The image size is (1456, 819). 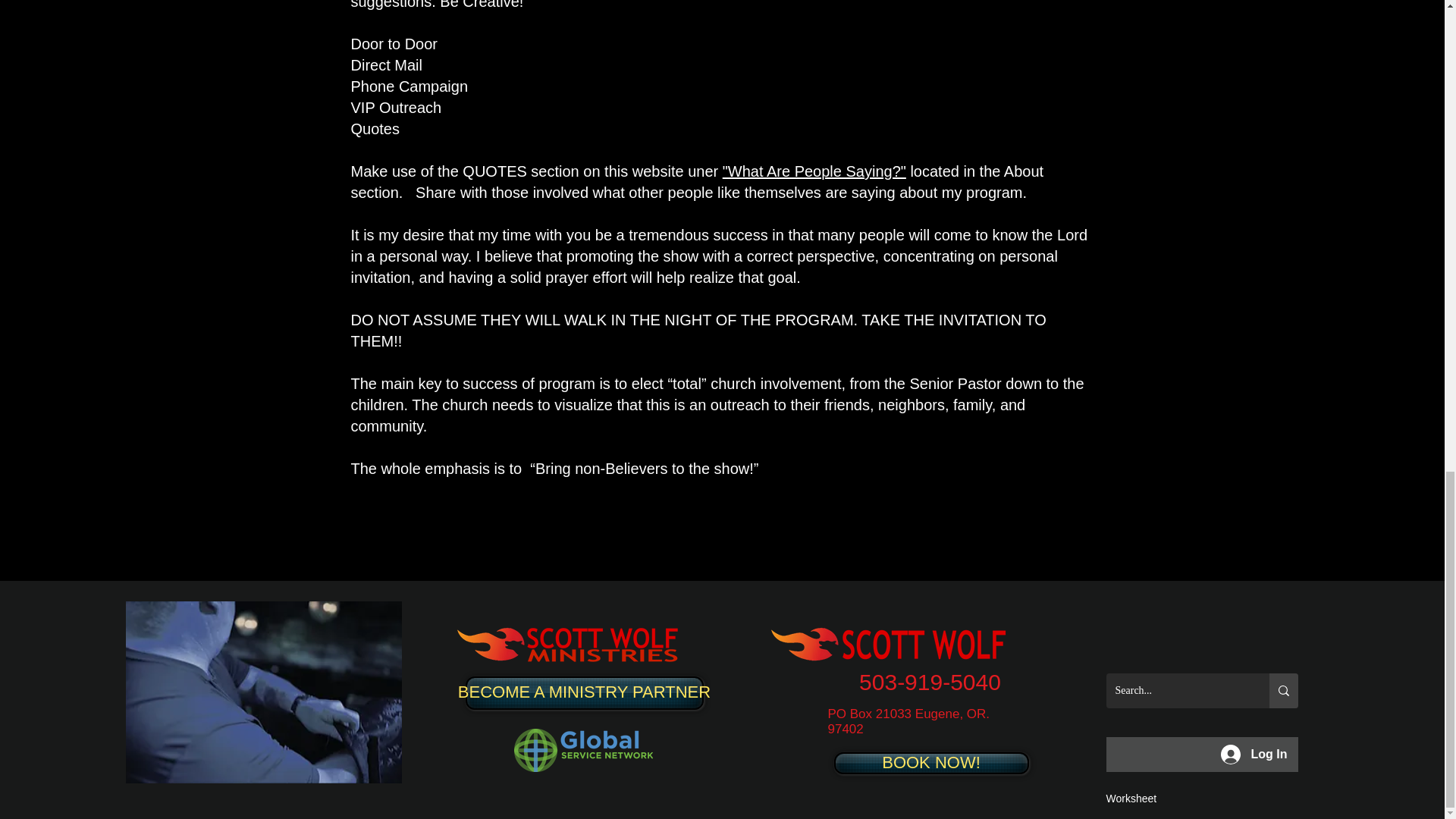 What do you see at coordinates (1254, 755) in the screenshot?
I see `Log In` at bounding box center [1254, 755].